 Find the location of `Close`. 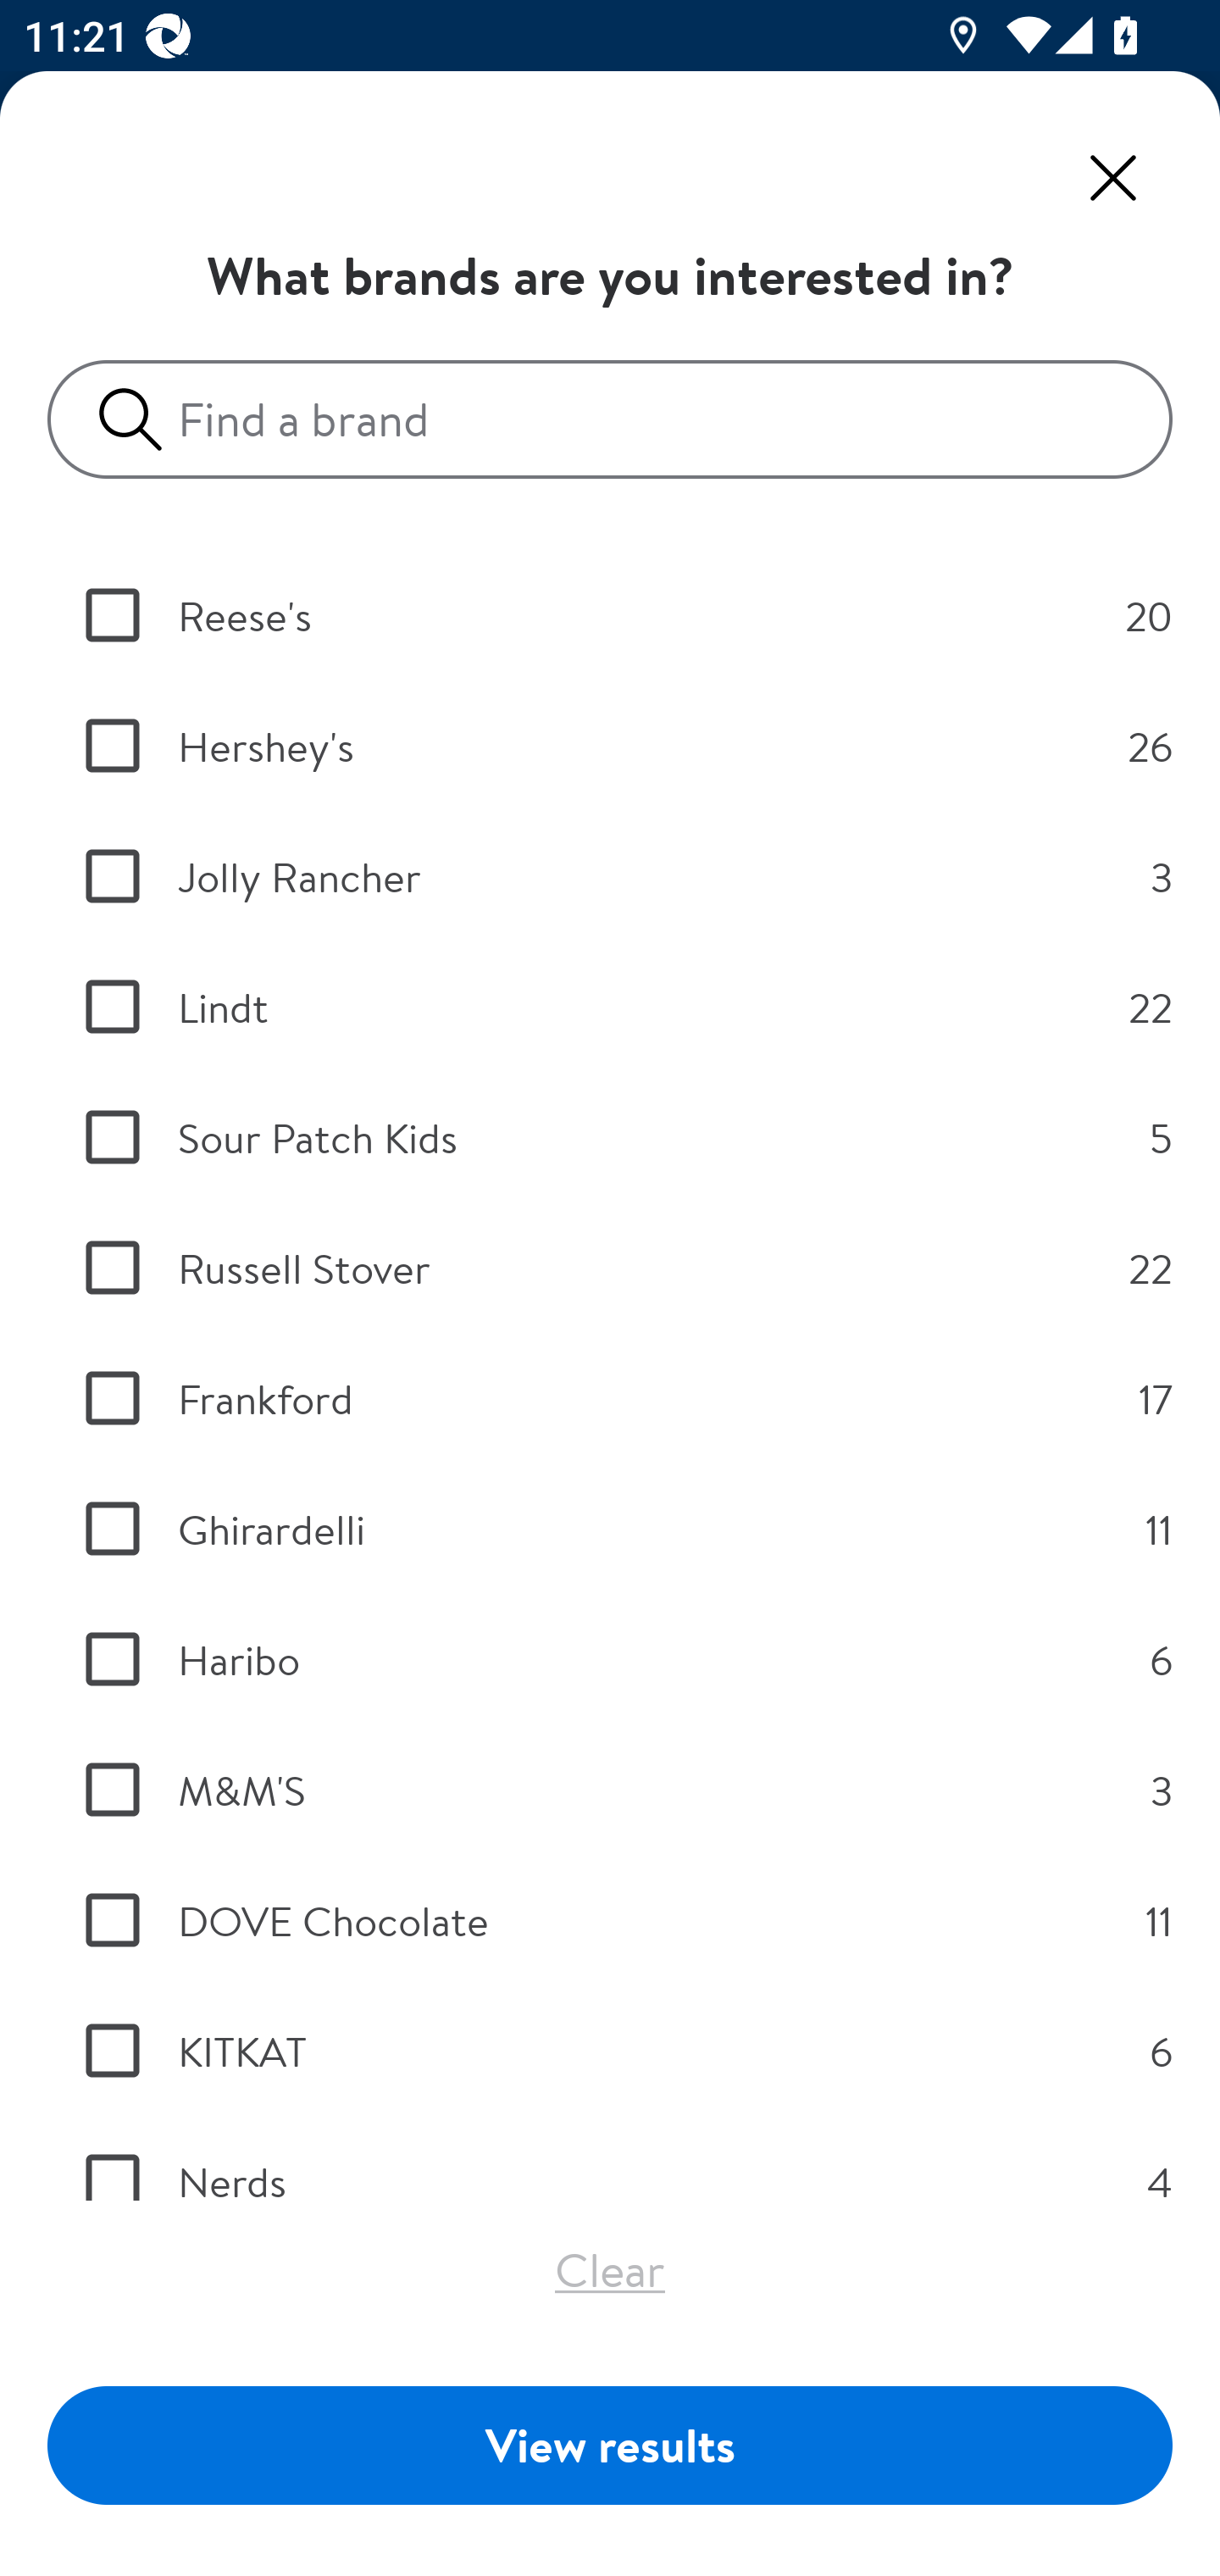

Close is located at coordinates (1113, 178).